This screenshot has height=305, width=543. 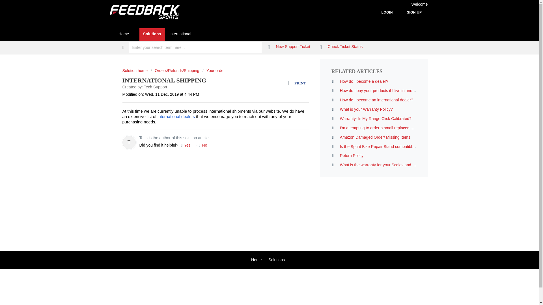 What do you see at coordinates (256, 260) in the screenshot?
I see `Home` at bounding box center [256, 260].